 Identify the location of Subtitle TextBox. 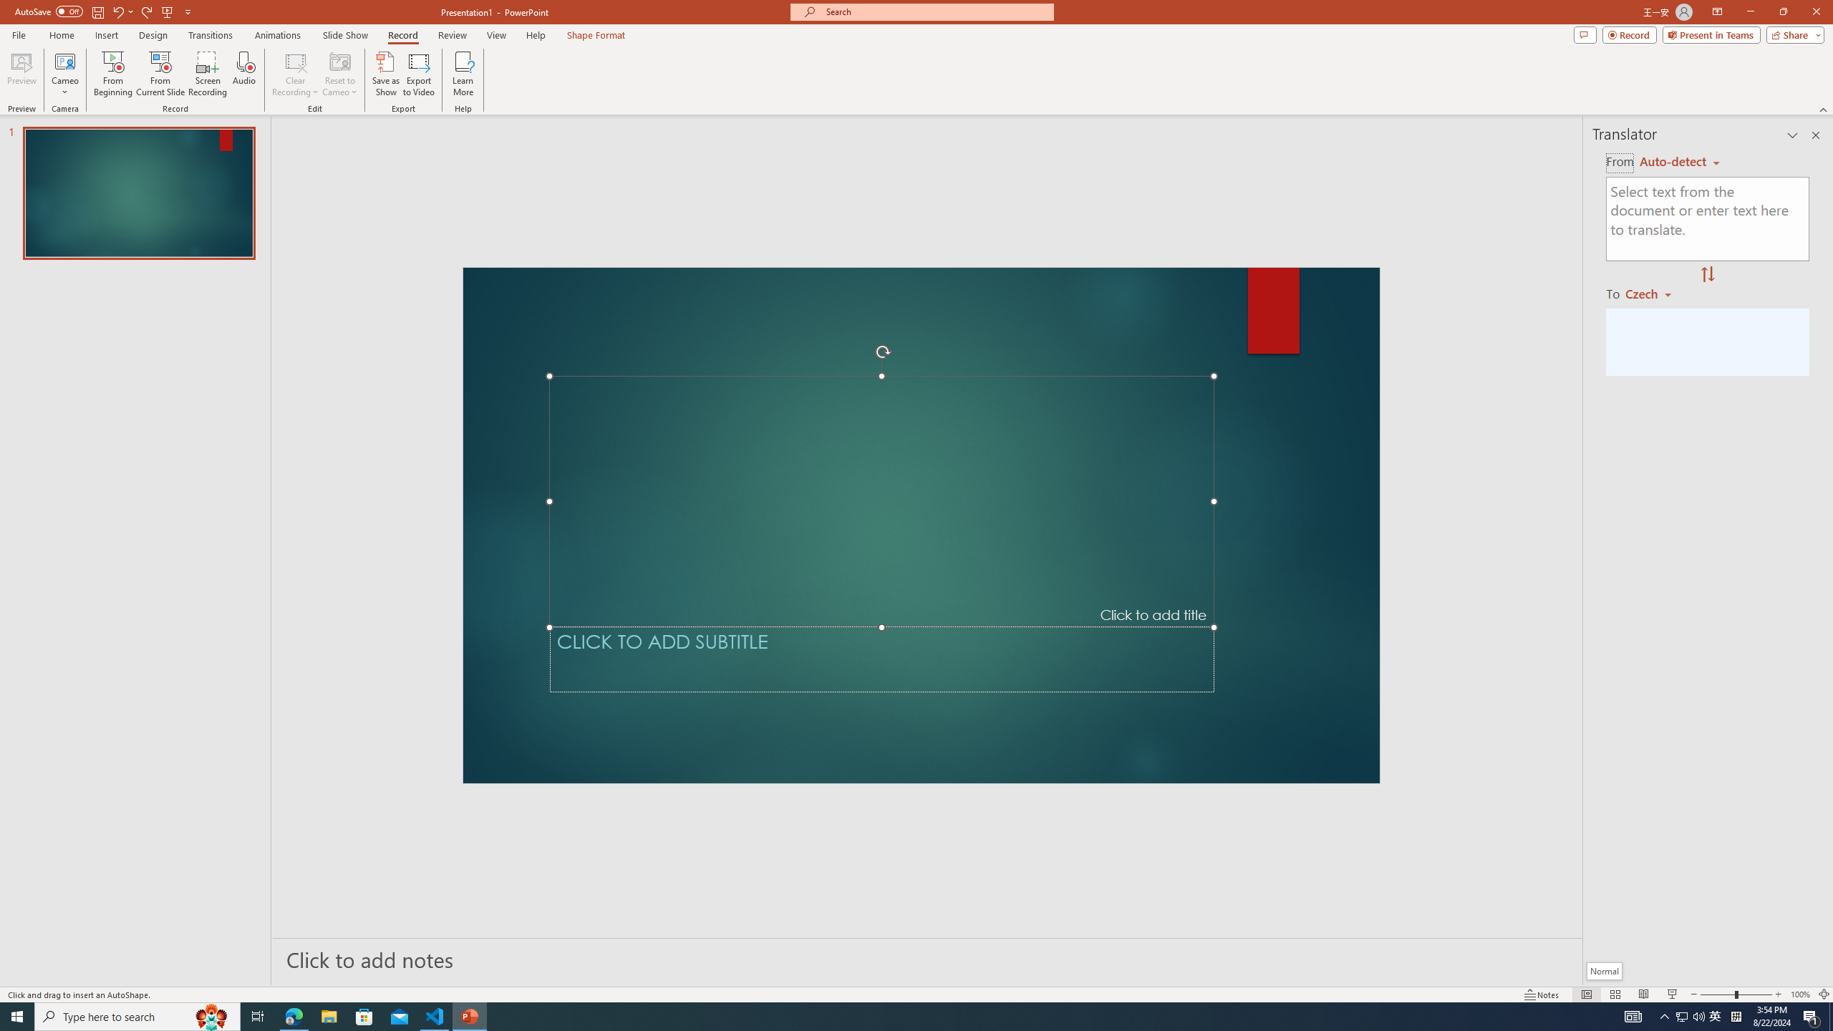
(881, 659).